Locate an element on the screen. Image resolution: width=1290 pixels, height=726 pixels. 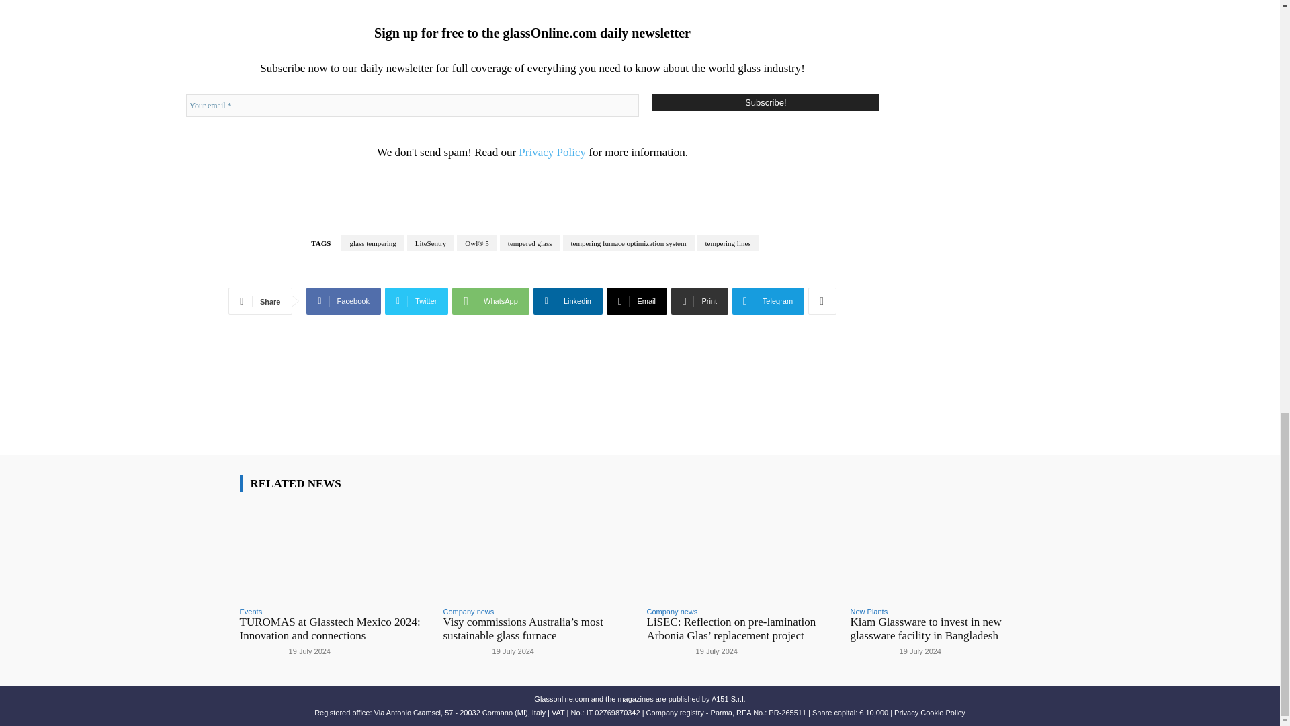
Email is located at coordinates (636, 300).